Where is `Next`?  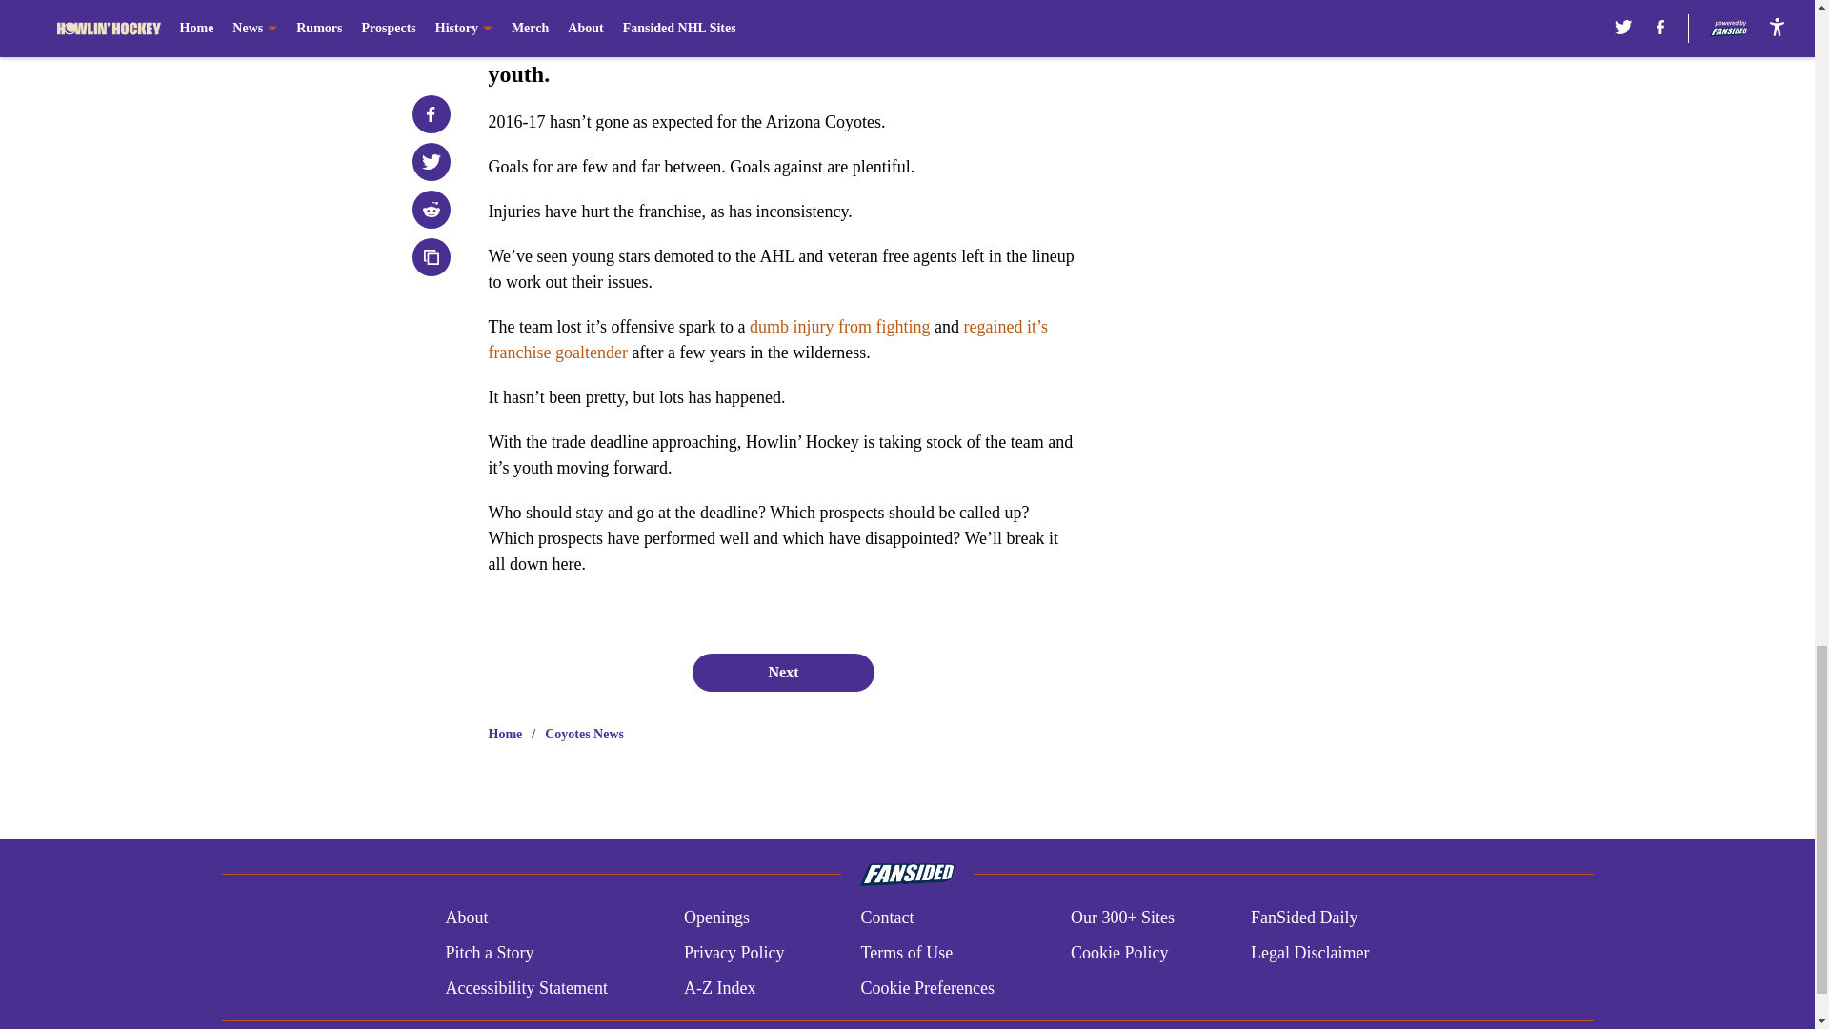
Next is located at coordinates (782, 671).